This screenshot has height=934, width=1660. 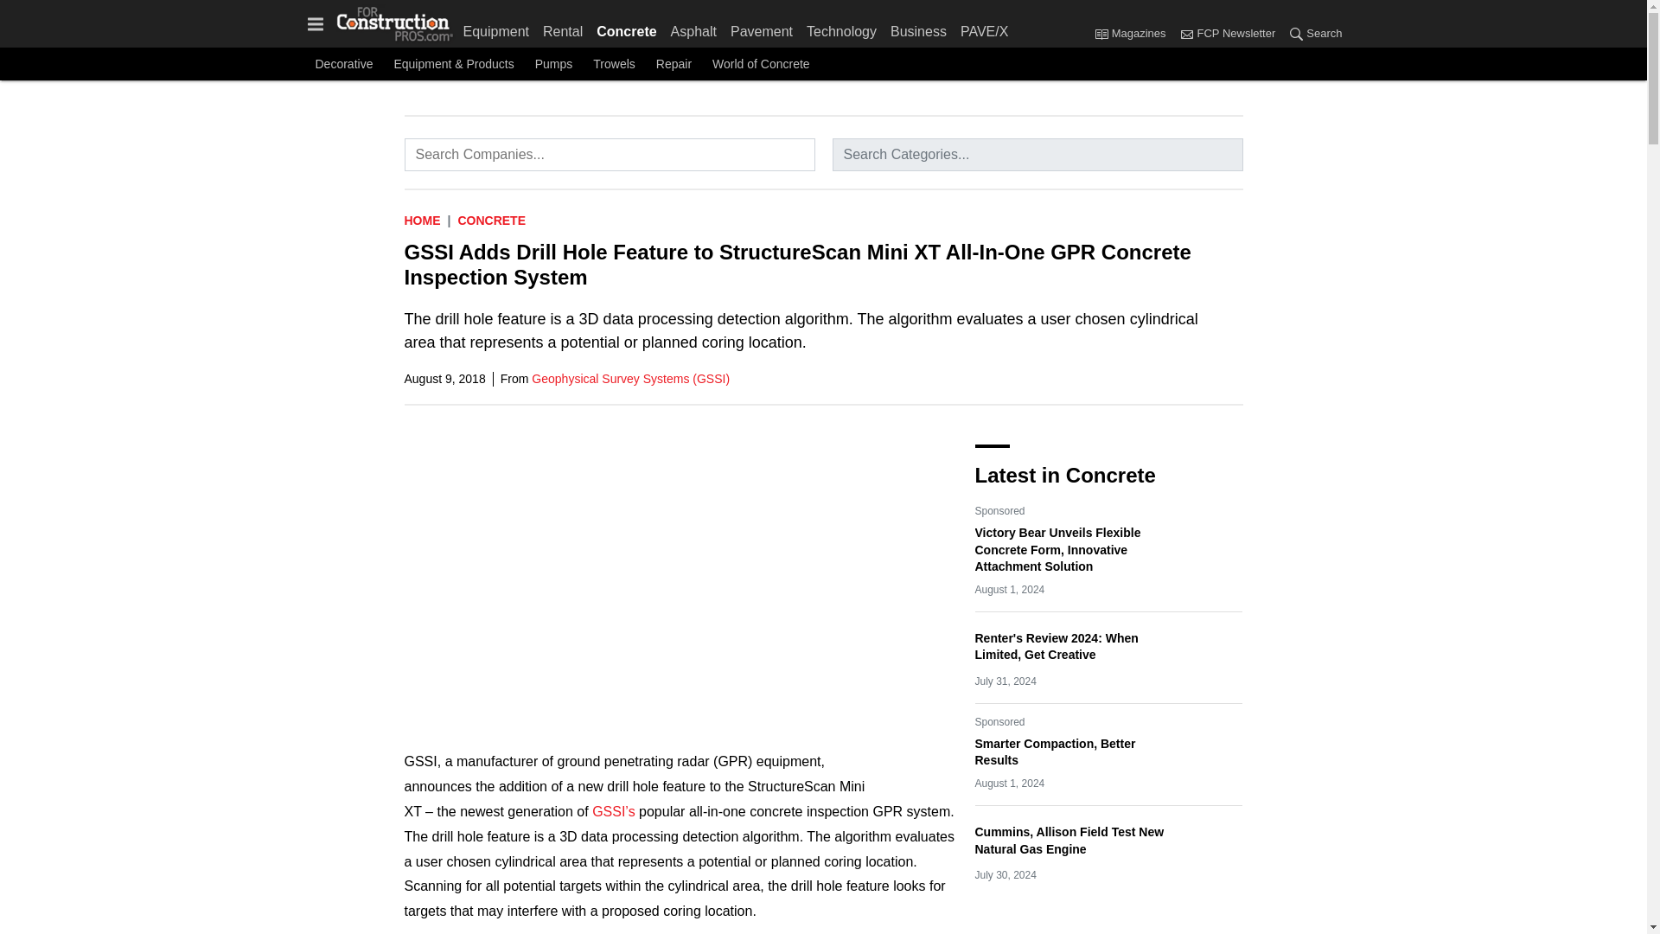 I want to click on Equipment, so click(x=500, y=28).